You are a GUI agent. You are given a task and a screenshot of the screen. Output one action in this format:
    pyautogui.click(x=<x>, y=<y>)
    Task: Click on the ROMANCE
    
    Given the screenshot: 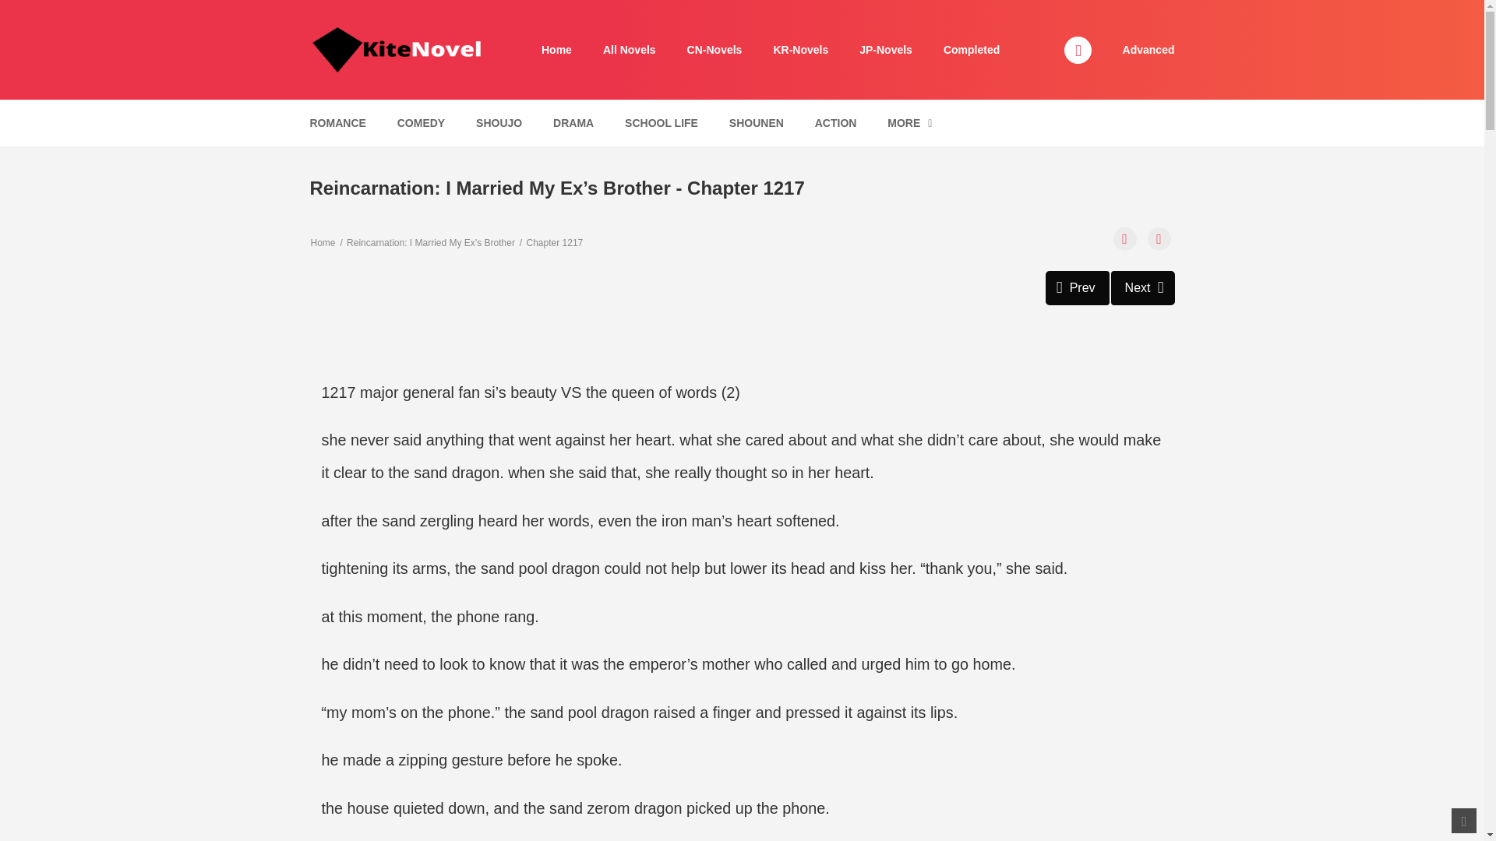 What is the action you would take?
    pyautogui.click(x=337, y=123)
    